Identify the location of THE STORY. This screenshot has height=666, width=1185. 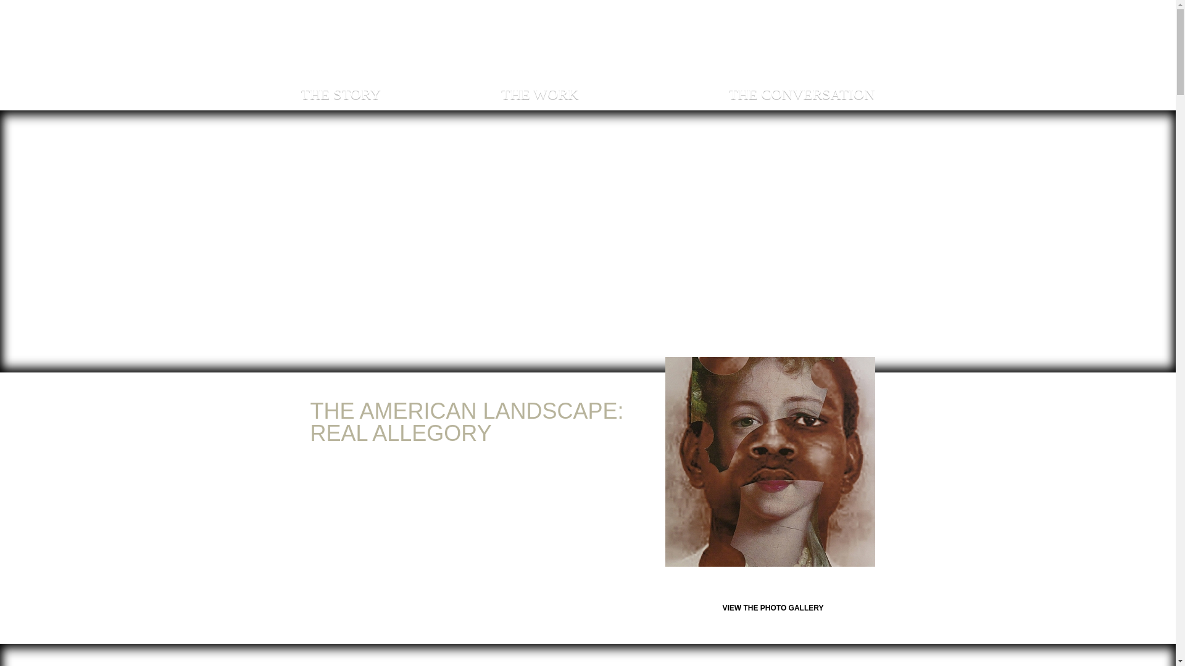
(341, 94).